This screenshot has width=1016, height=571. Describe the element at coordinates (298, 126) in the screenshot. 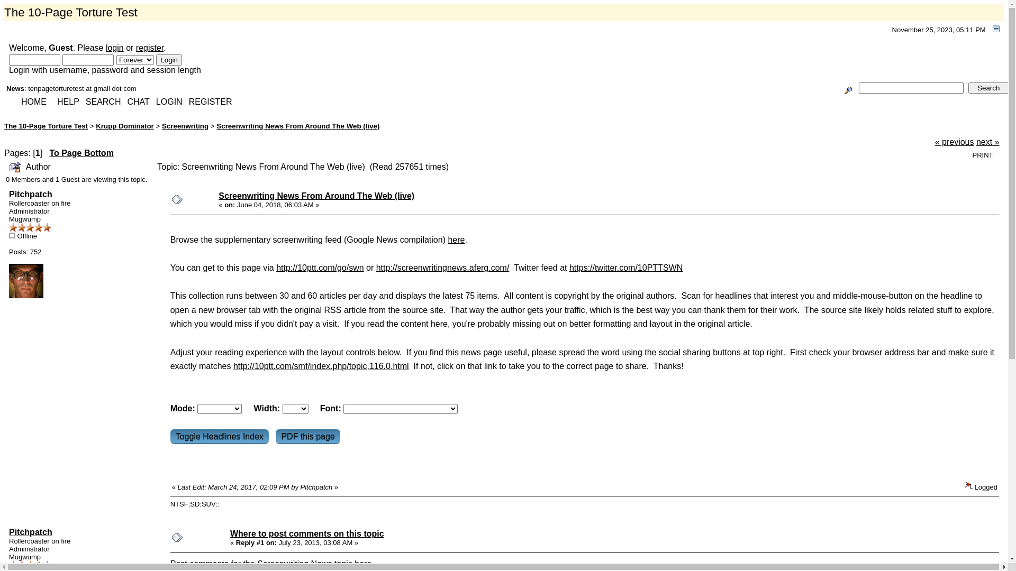

I see `Screenwriting News From Around The Web (live)` at that location.